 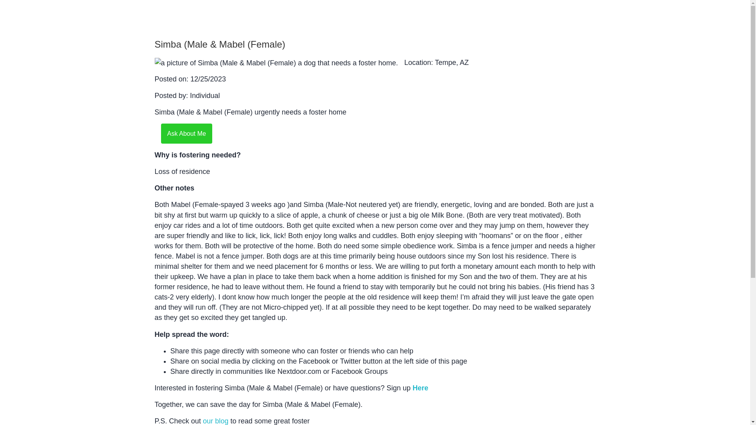 I want to click on Ask About Me, so click(x=186, y=134).